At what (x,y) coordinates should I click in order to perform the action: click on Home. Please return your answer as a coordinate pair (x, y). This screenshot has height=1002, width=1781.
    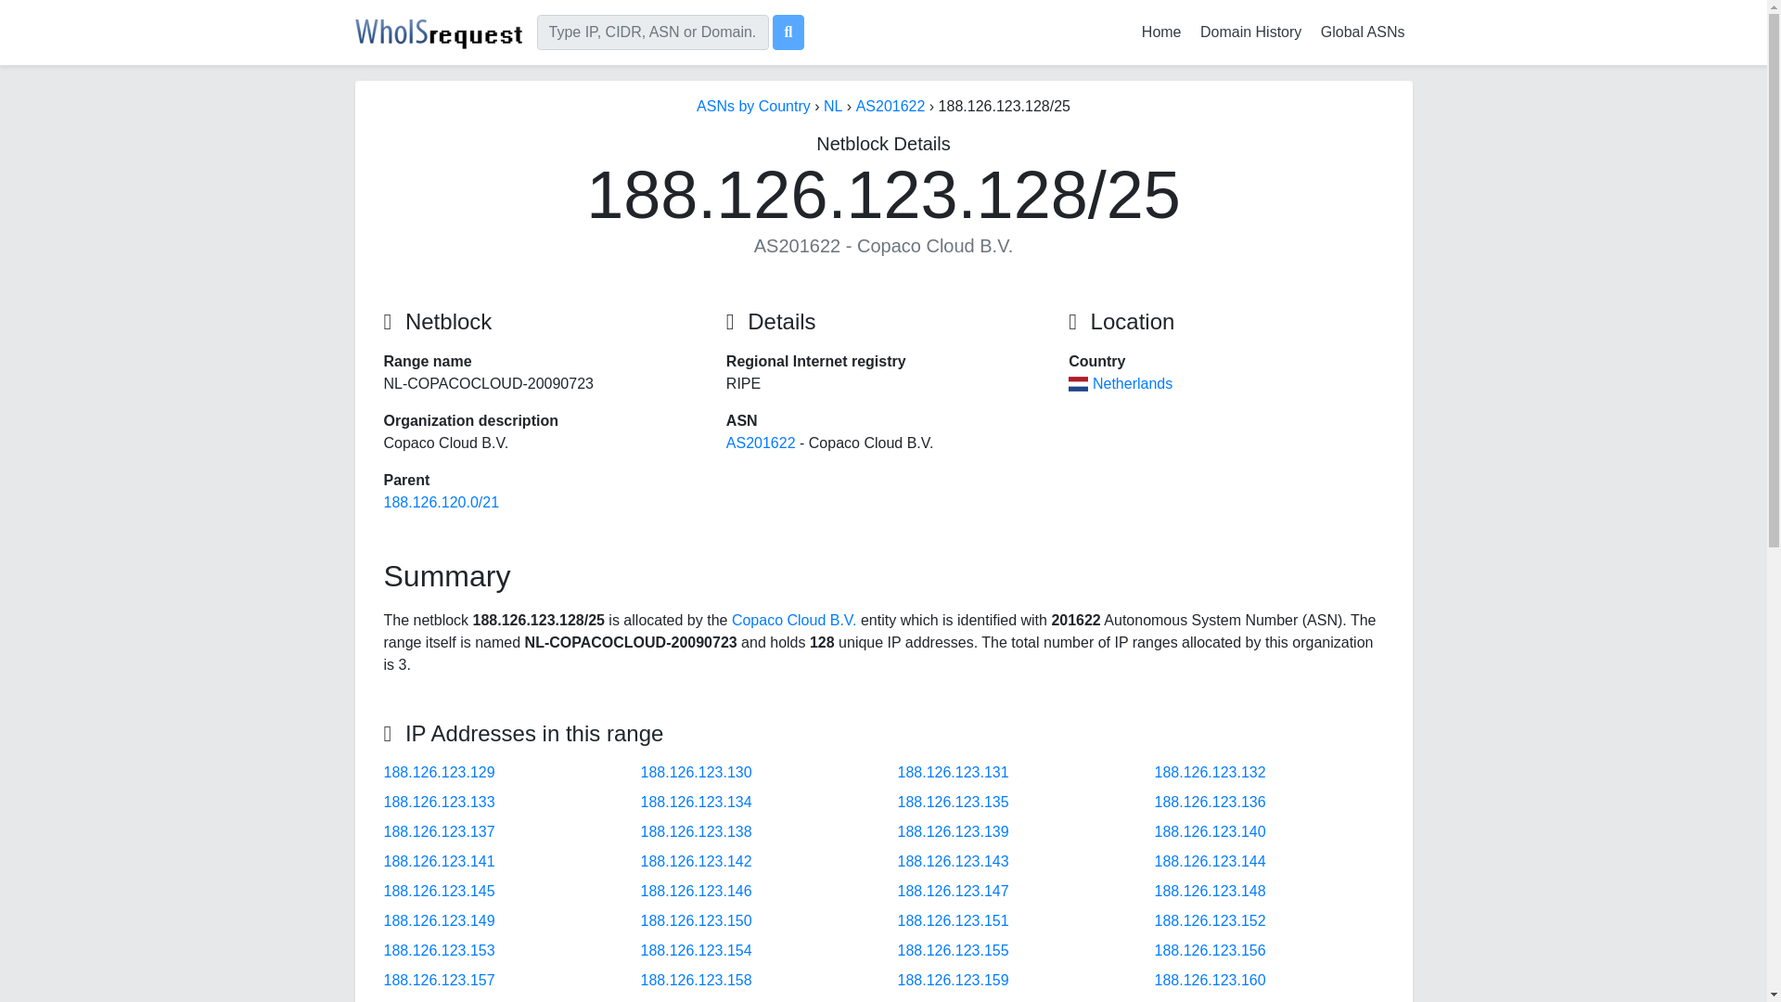
    Looking at the image, I should click on (1161, 32).